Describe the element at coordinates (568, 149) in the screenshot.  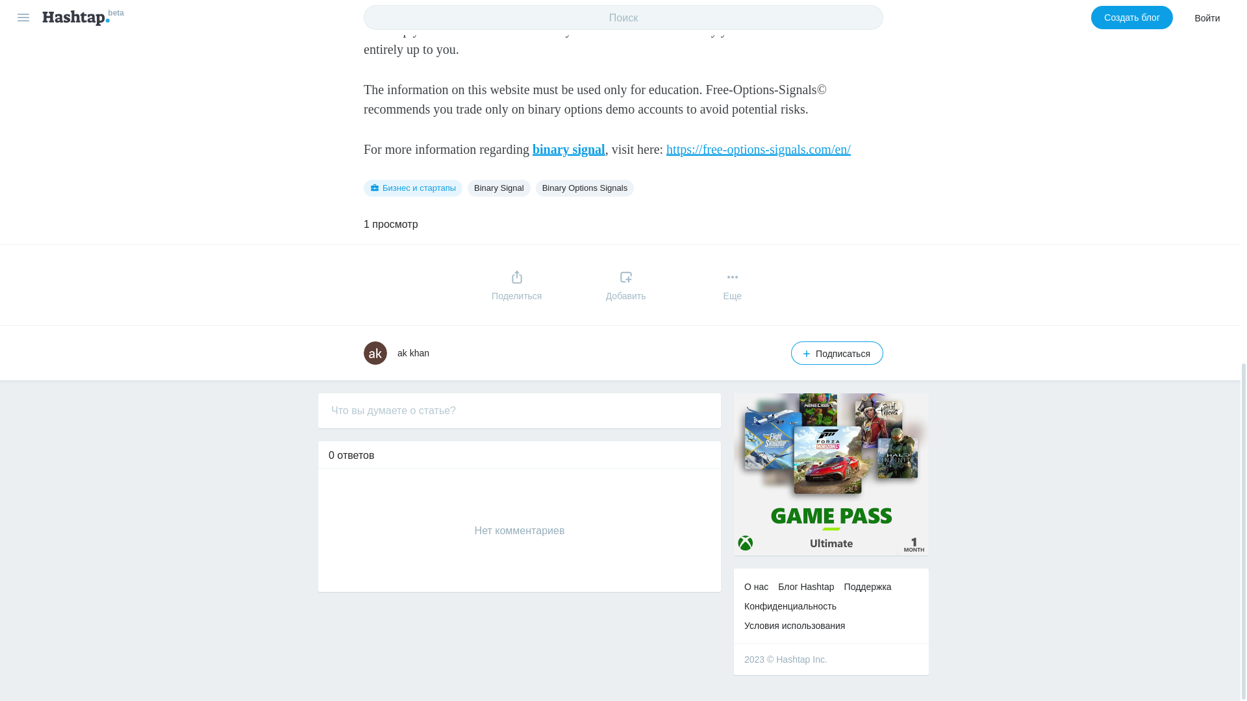
I see `binary signal` at that location.